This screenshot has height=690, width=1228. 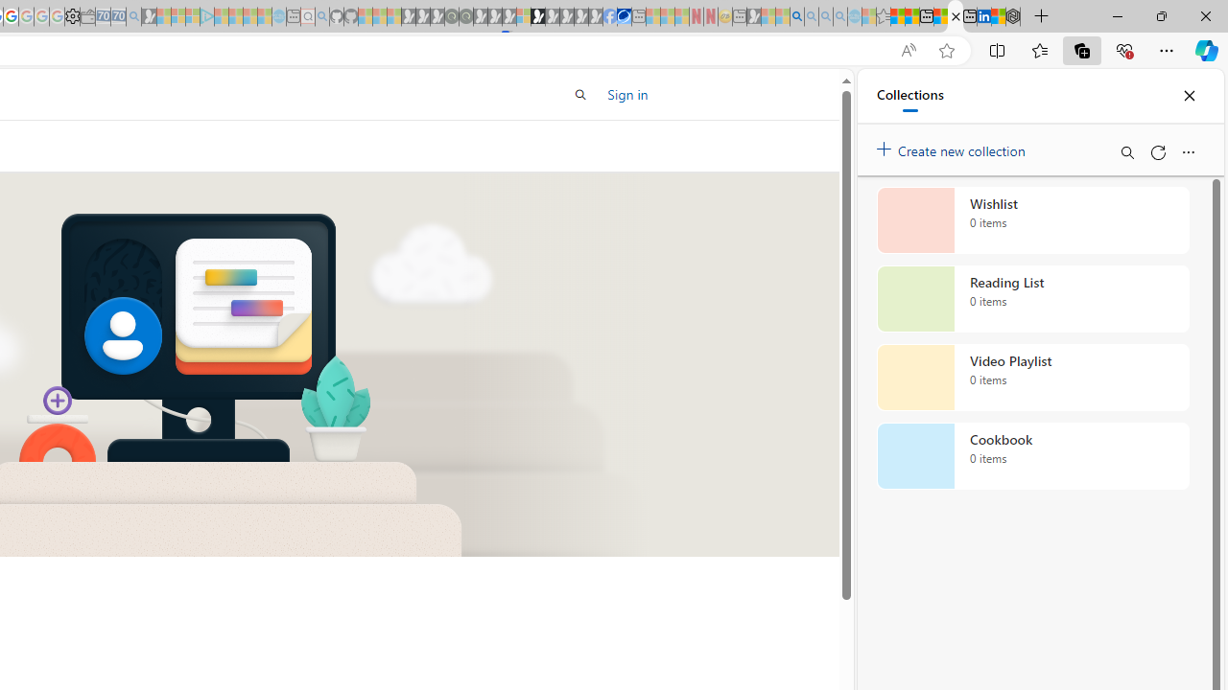 I want to click on Cookbook collection, 0 items, so click(x=1032, y=456).